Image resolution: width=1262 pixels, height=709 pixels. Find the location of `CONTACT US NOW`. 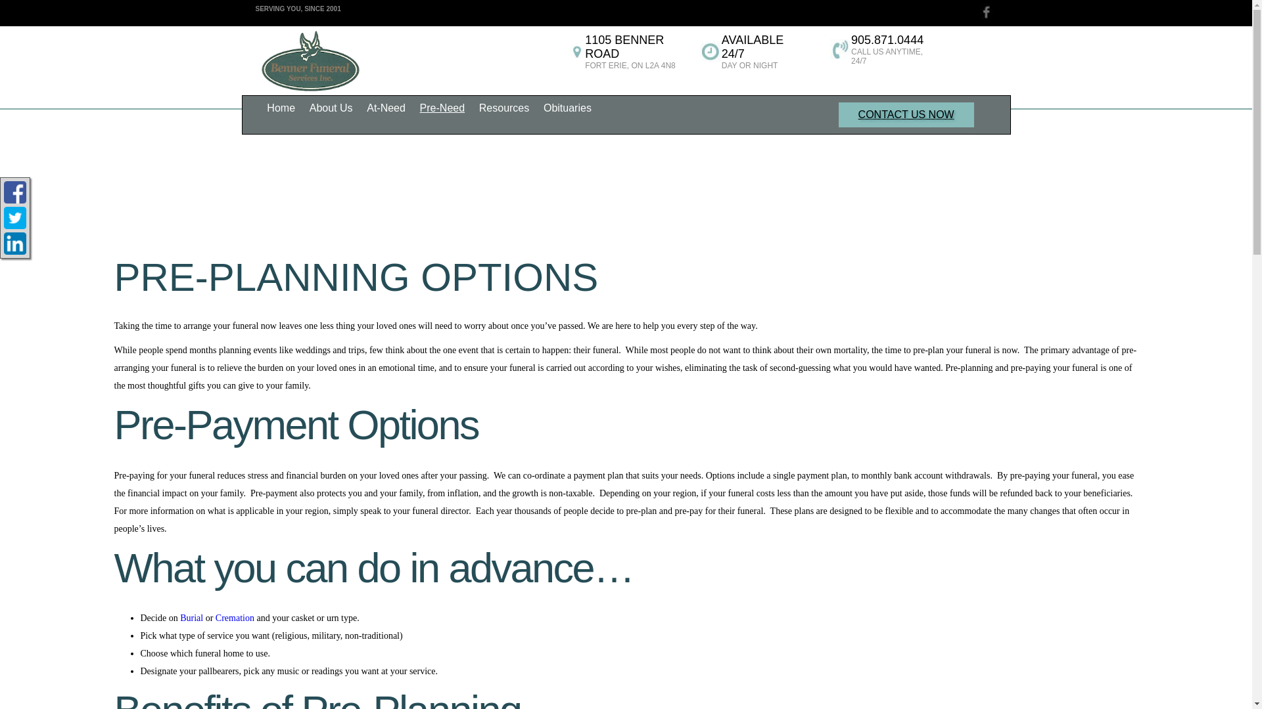

CONTACT US NOW is located at coordinates (906, 116).